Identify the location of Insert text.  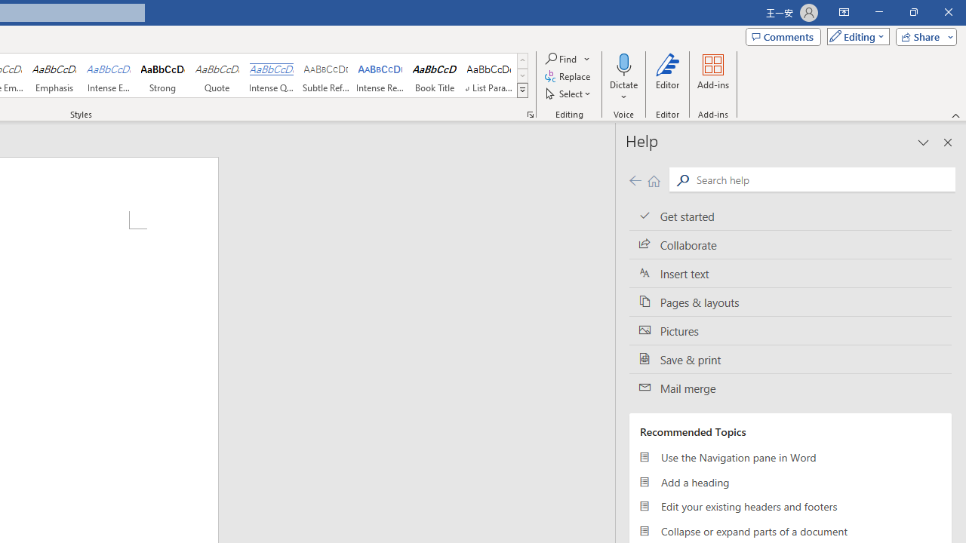
(790, 274).